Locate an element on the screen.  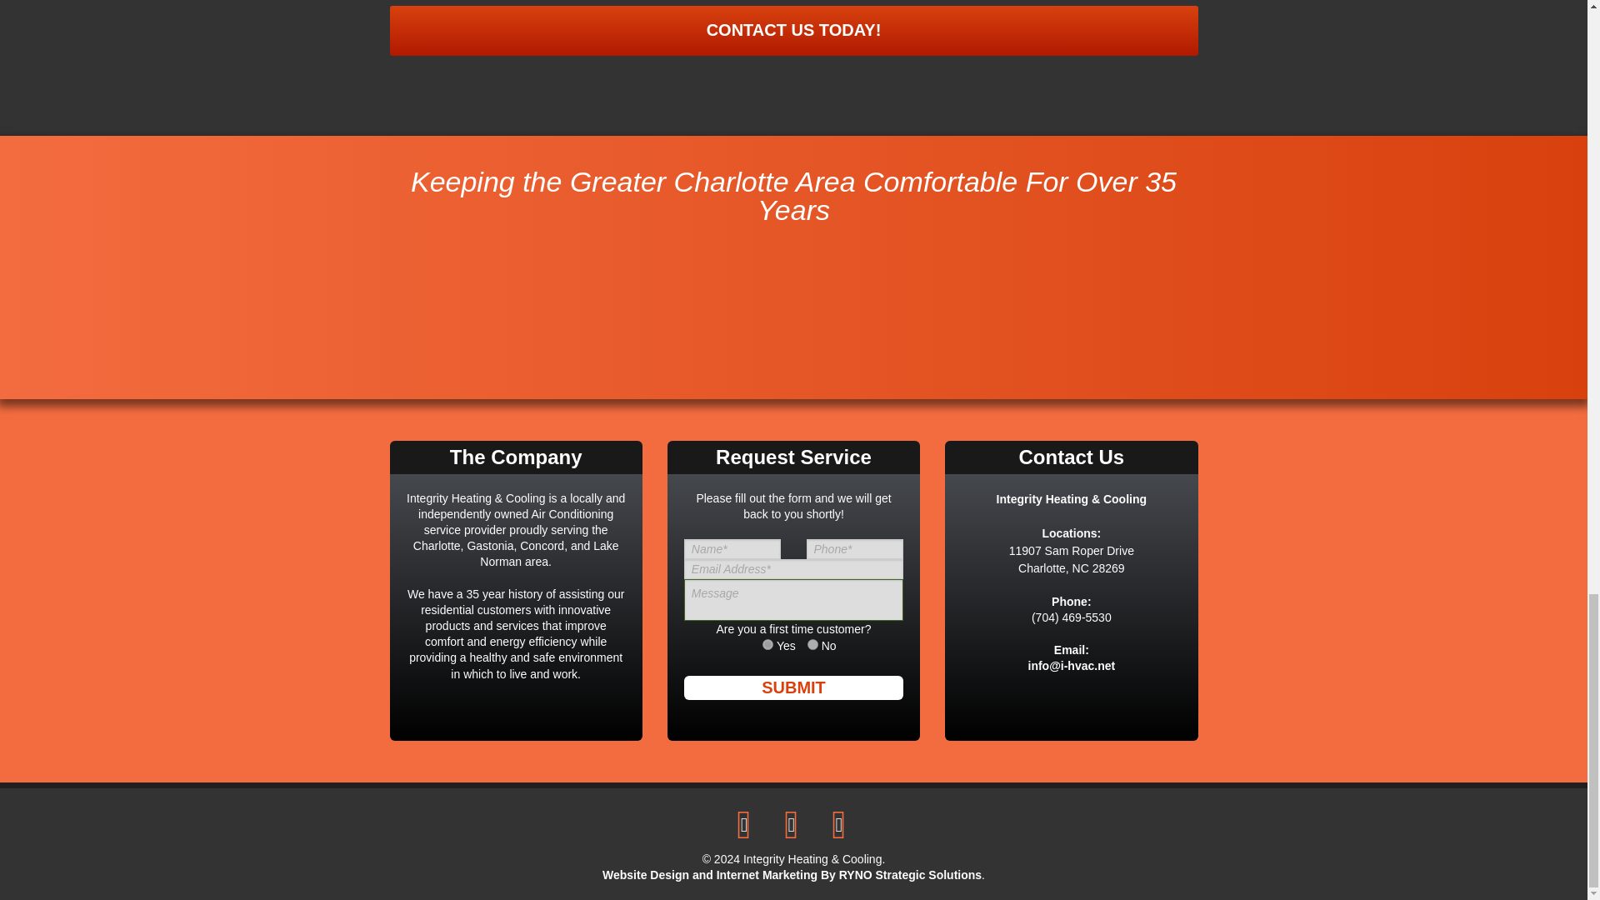
No is located at coordinates (812, 643).